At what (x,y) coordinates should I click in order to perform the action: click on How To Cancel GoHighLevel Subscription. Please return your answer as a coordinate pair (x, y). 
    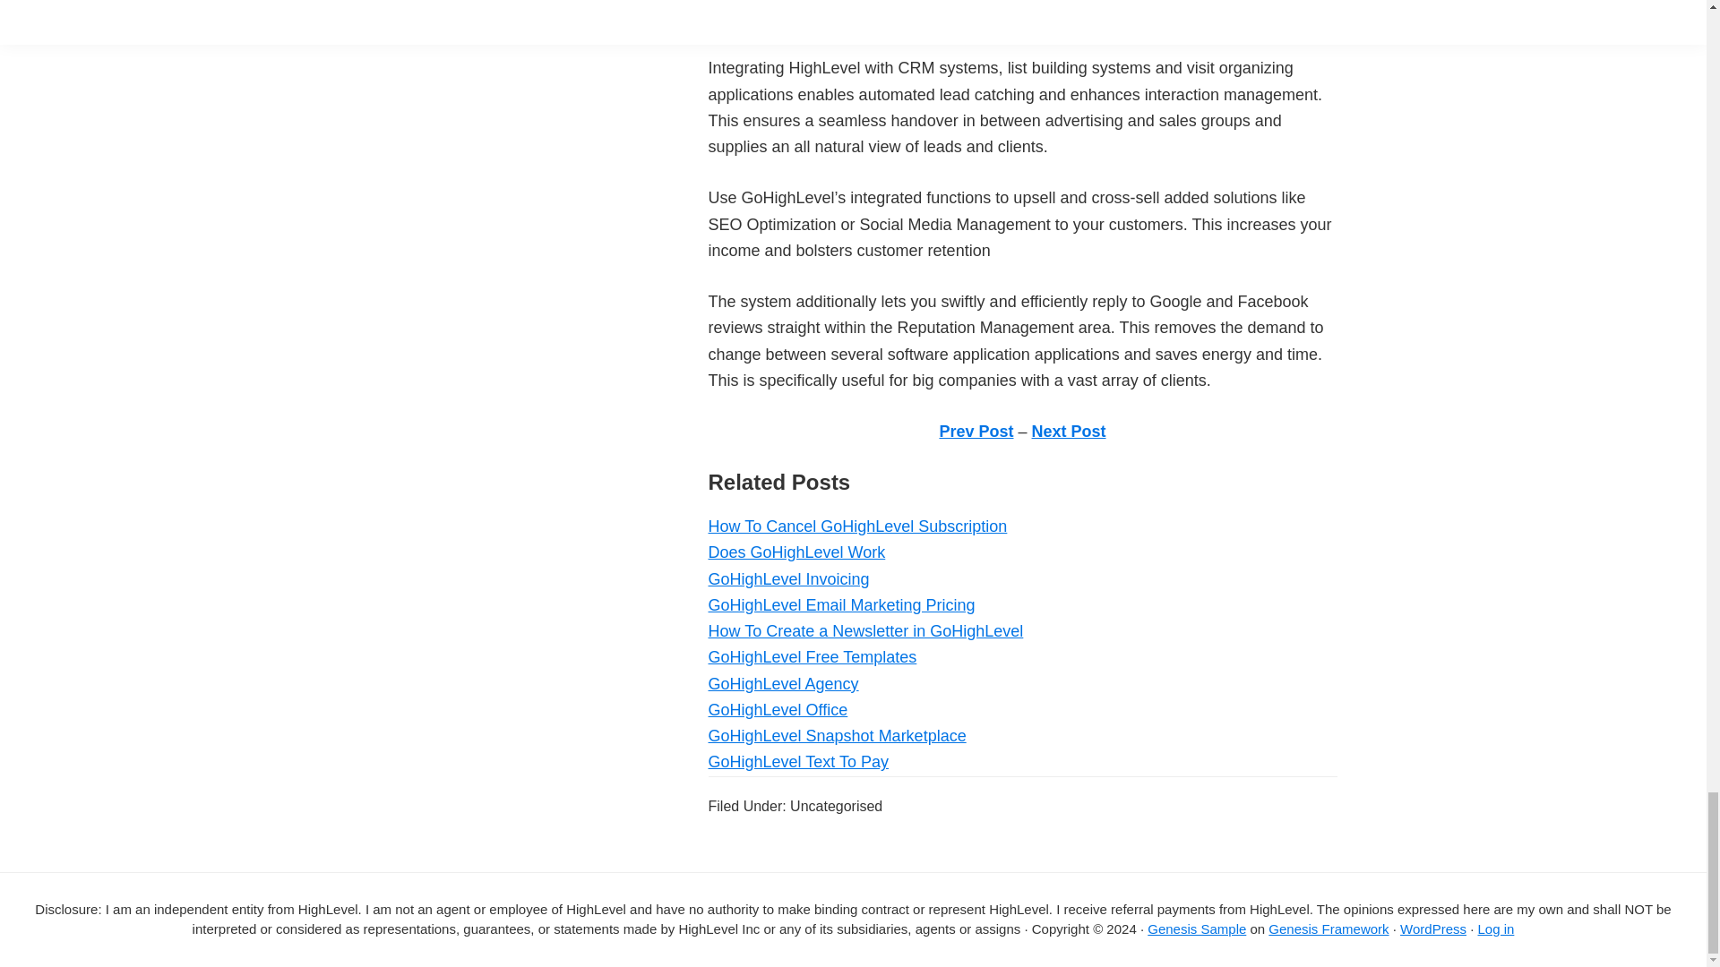
    Looking at the image, I should click on (856, 526).